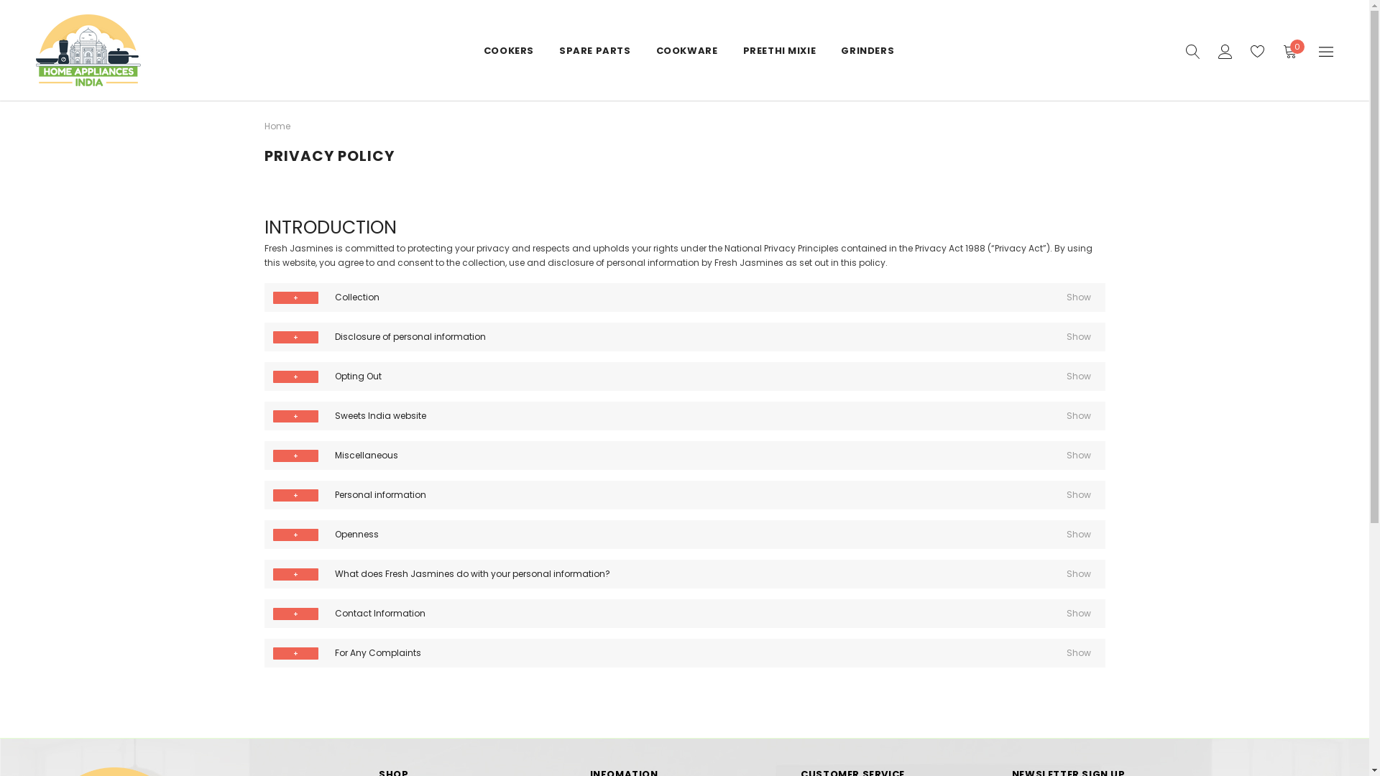 This screenshot has width=1380, height=776. What do you see at coordinates (685, 377) in the screenshot?
I see `+ Opting Out
Show` at bounding box center [685, 377].